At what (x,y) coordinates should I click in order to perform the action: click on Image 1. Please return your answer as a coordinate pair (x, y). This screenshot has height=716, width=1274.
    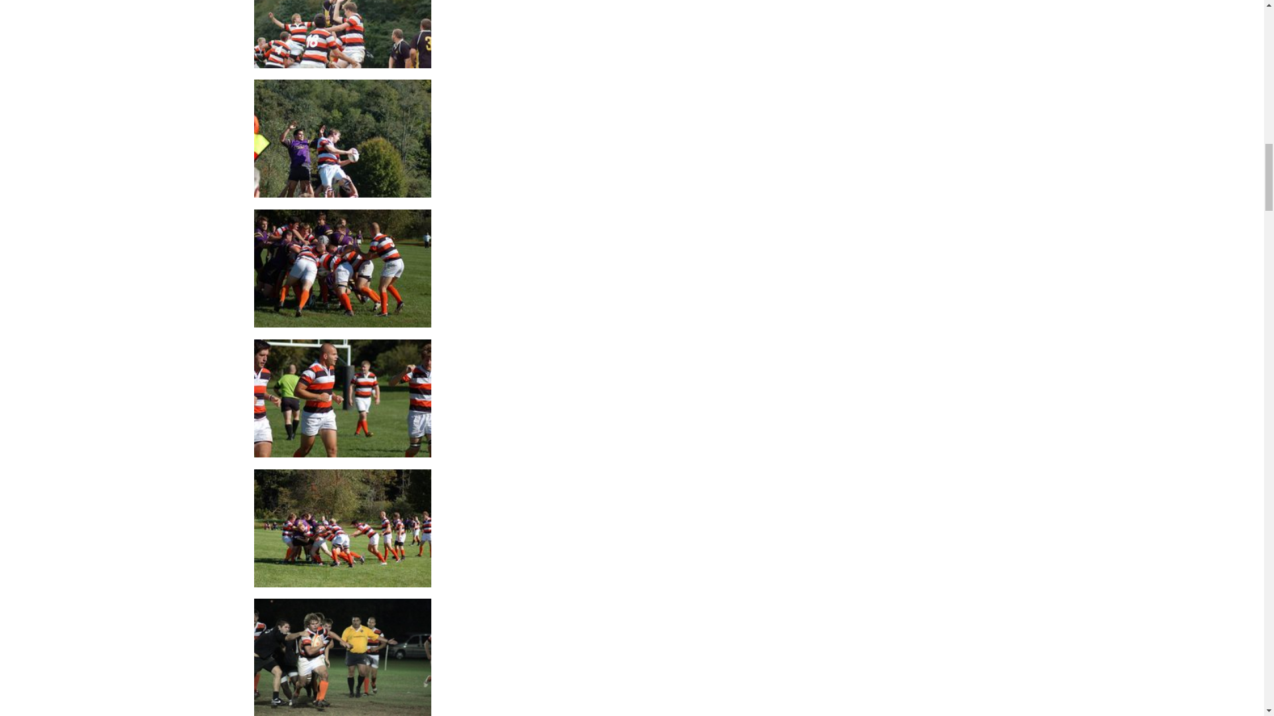
    Looking at the image, I should click on (342, 267).